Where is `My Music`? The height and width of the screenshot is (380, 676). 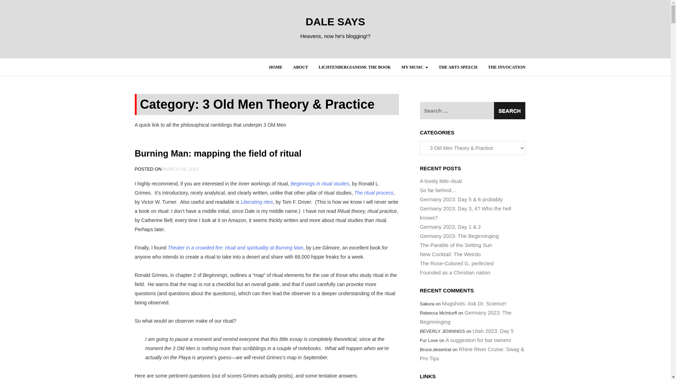 My Music is located at coordinates (415, 67).